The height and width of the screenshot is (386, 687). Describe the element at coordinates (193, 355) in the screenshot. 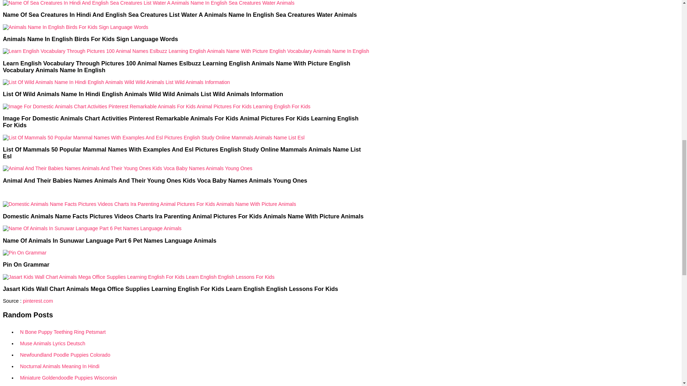

I see `Newfoundland Poodle Puppies Colorado` at that location.